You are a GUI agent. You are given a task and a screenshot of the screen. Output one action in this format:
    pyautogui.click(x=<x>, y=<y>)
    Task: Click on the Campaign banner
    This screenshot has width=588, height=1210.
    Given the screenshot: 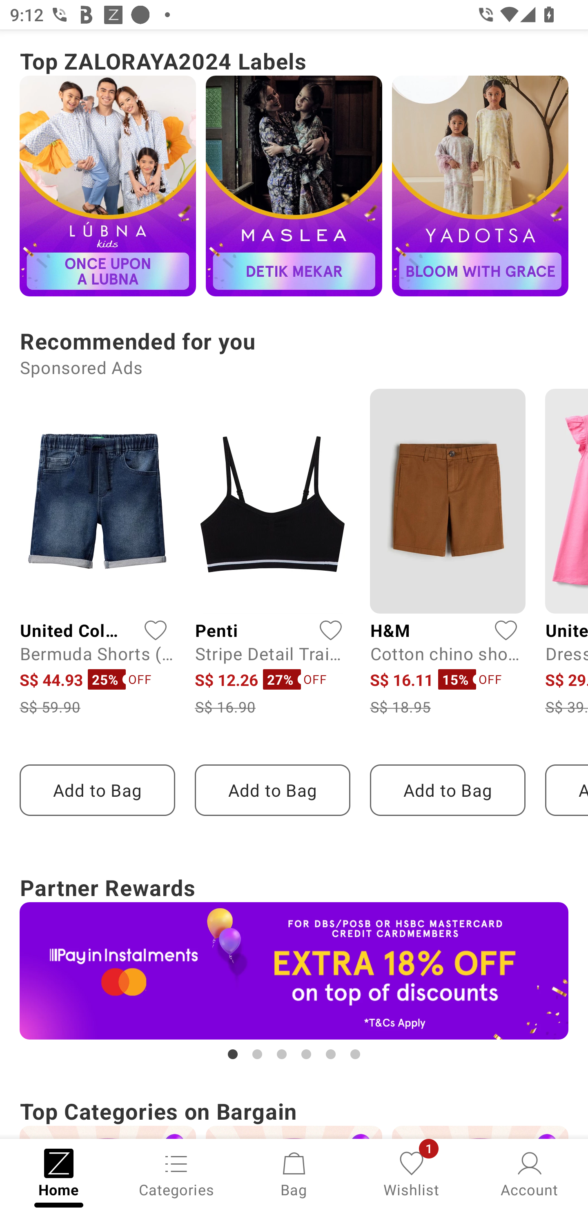 What is the action you would take?
    pyautogui.click(x=107, y=186)
    